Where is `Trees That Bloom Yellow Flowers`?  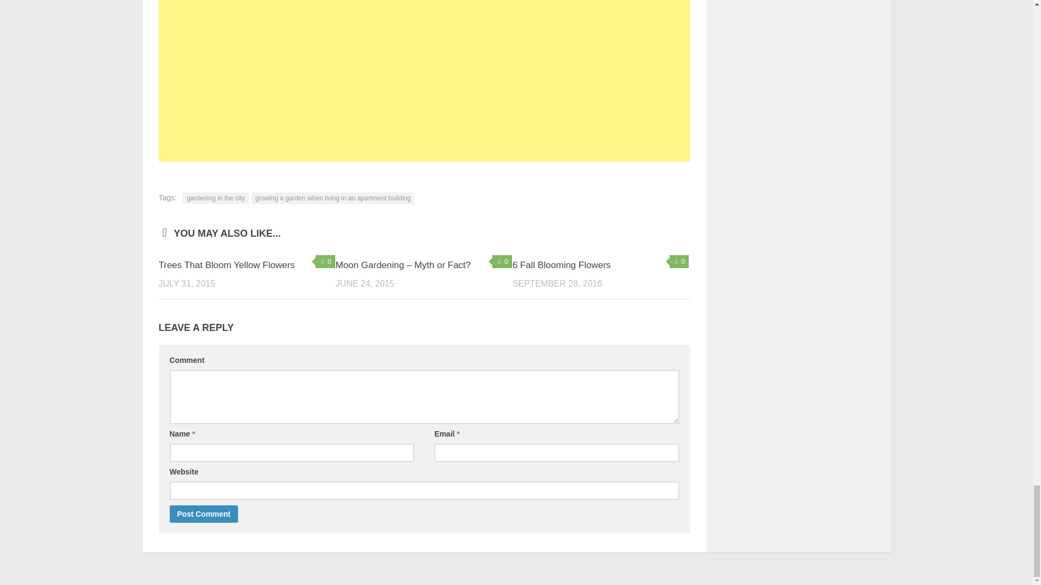
Trees That Bloom Yellow Flowers is located at coordinates (226, 264).